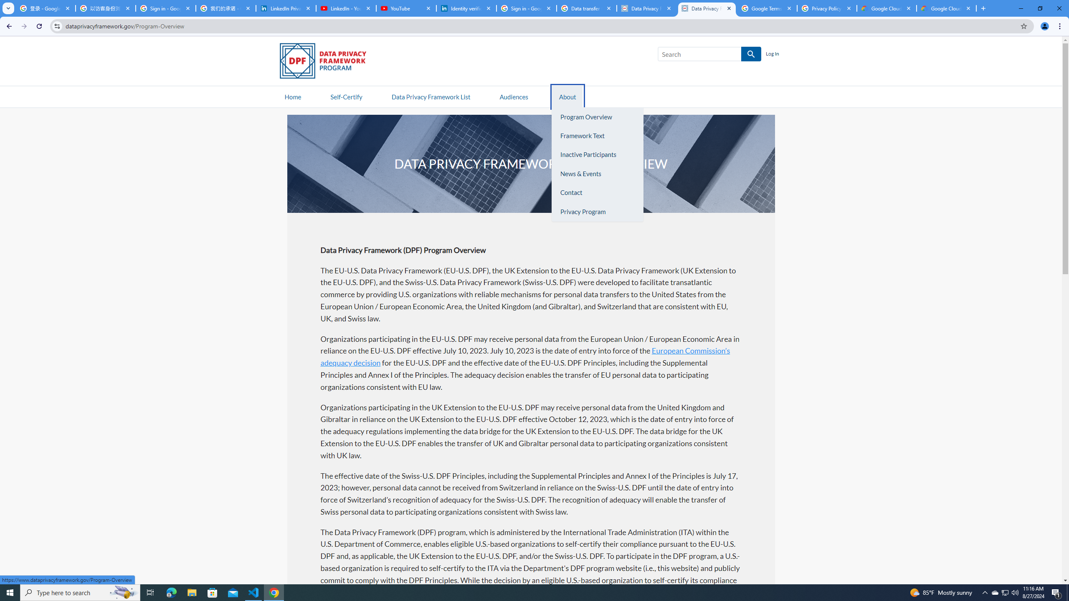 The height and width of the screenshot is (601, 1069). Describe the element at coordinates (346, 8) in the screenshot. I see `LinkedIn - YouTube` at that location.